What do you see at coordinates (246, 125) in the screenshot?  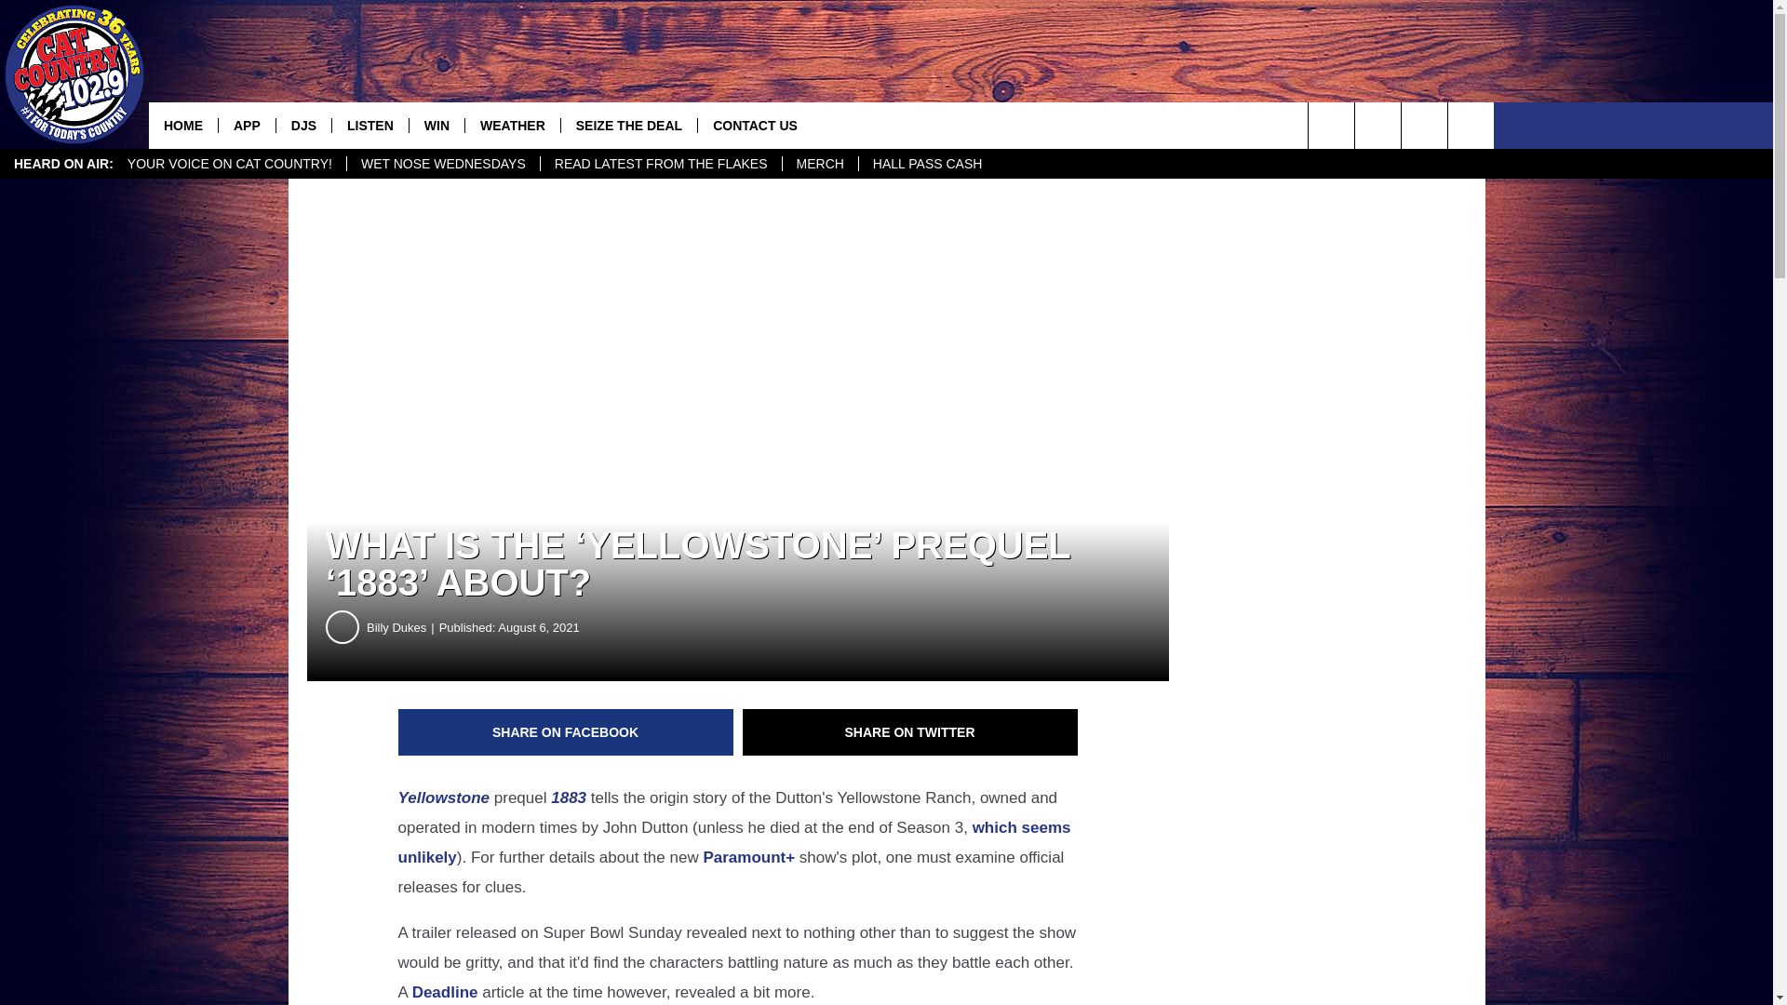 I see `APP` at bounding box center [246, 125].